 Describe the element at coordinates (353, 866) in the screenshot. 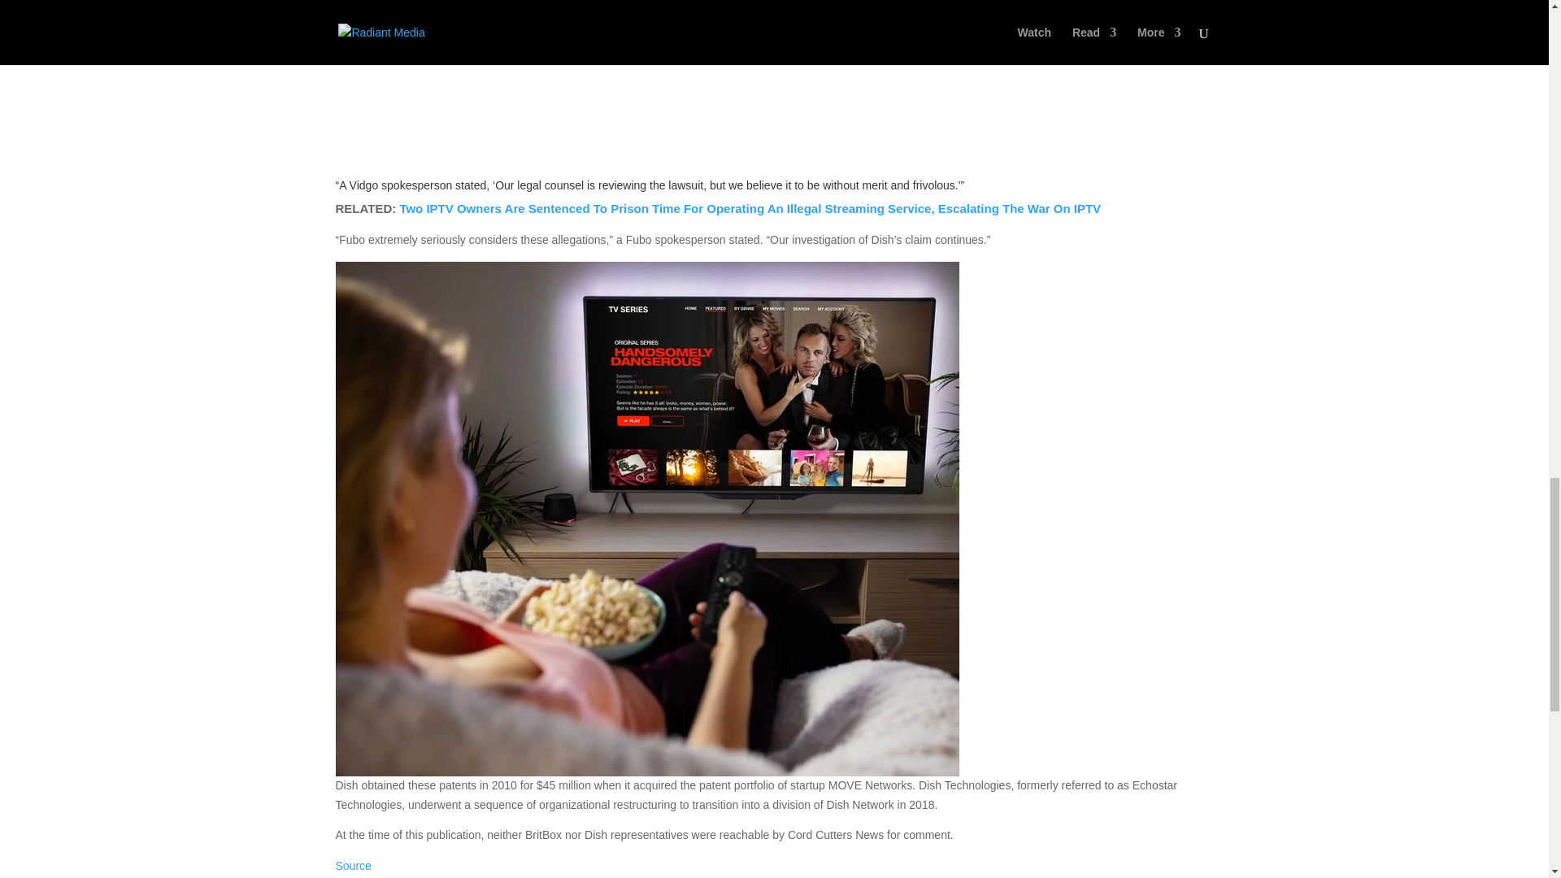

I see `Source` at that location.